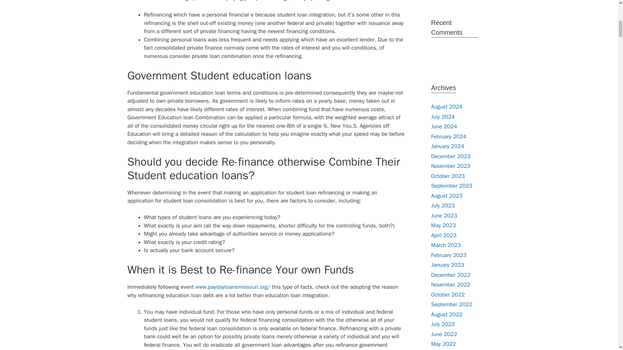  What do you see at coordinates (447, 146) in the screenshot?
I see `January 2024` at bounding box center [447, 146].